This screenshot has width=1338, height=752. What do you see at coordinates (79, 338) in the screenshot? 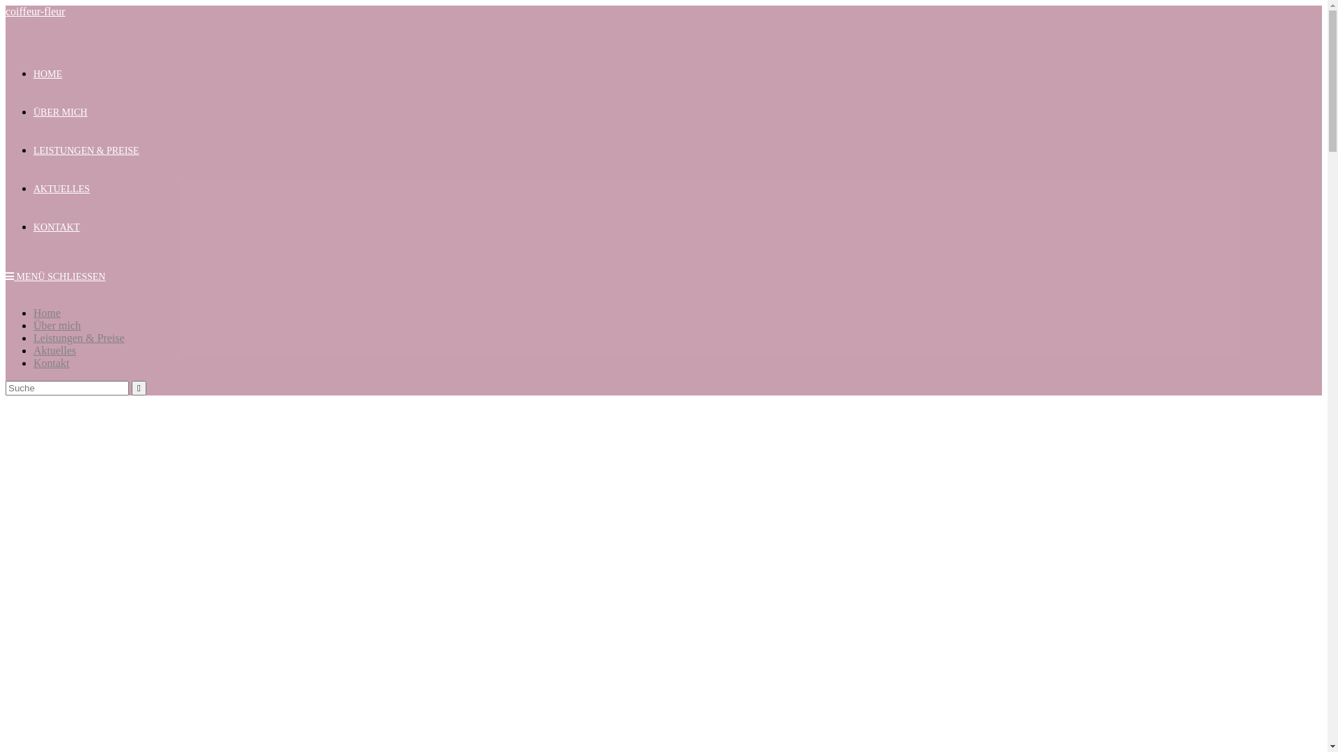
I see `Leistungen & Preise` at bounding box center [79, 338].